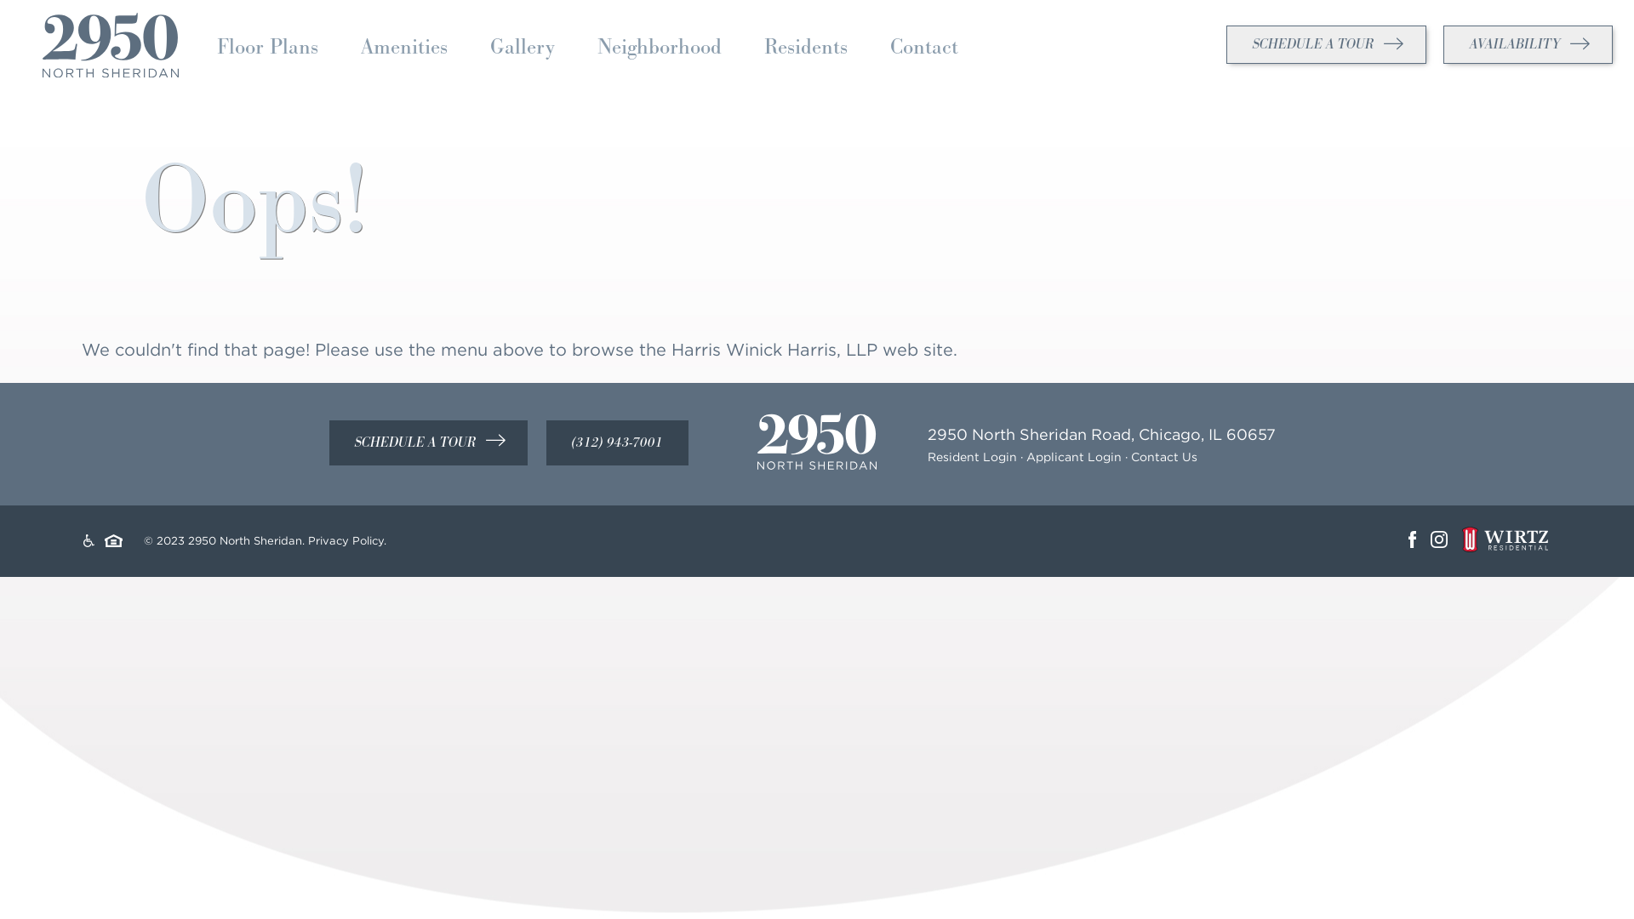  Describe the element at coordinates (1164, 457) in the screenshot. I see `Contact Us` at that location.